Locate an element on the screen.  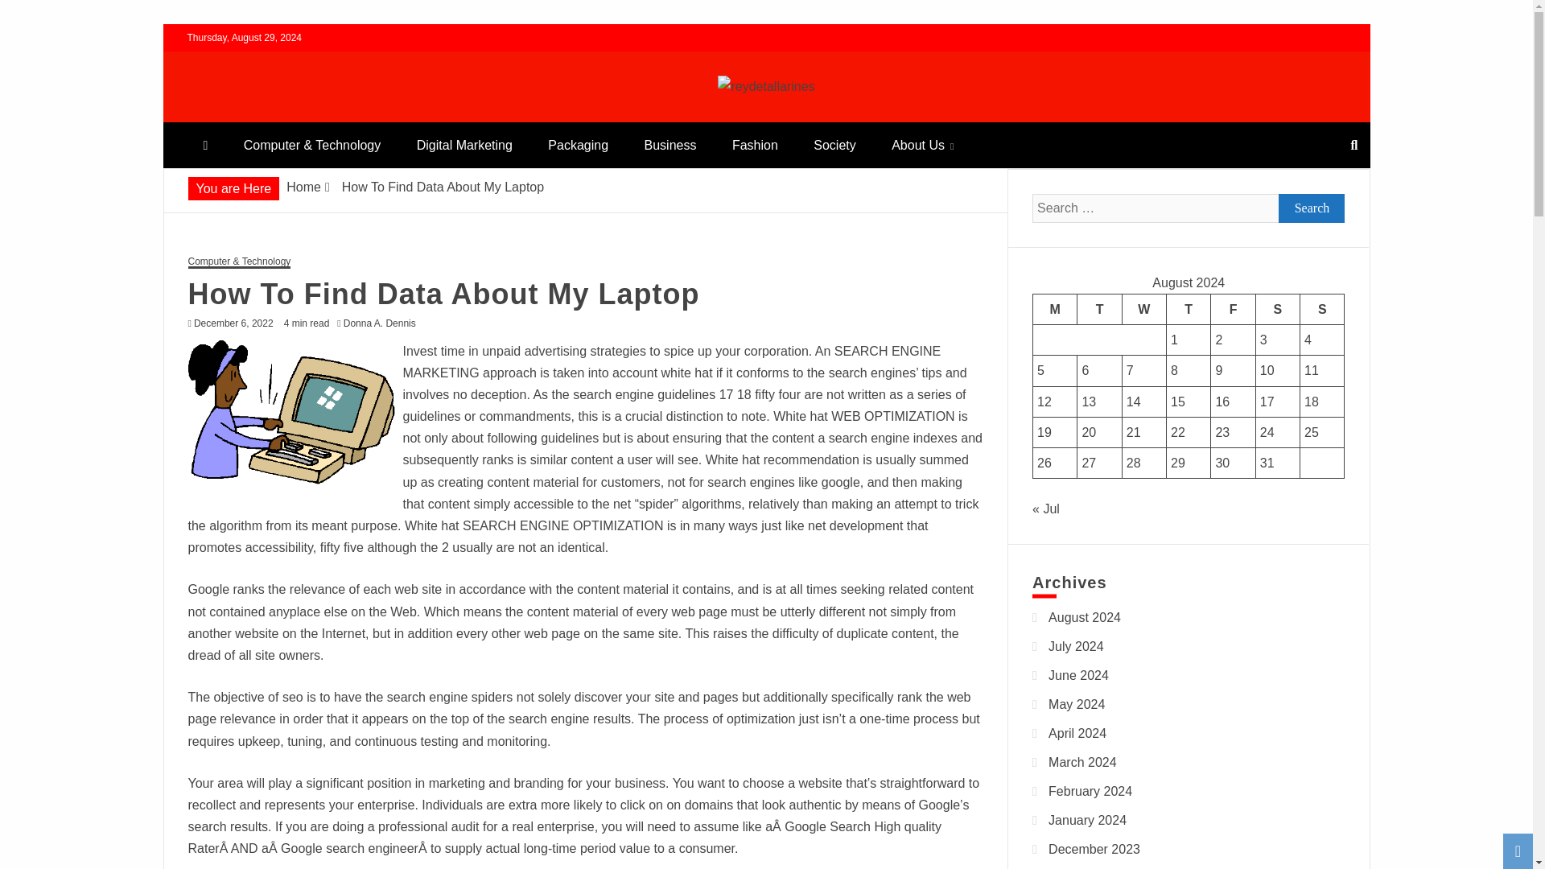
December 6, 2022 is located at coordinates (233, 323).